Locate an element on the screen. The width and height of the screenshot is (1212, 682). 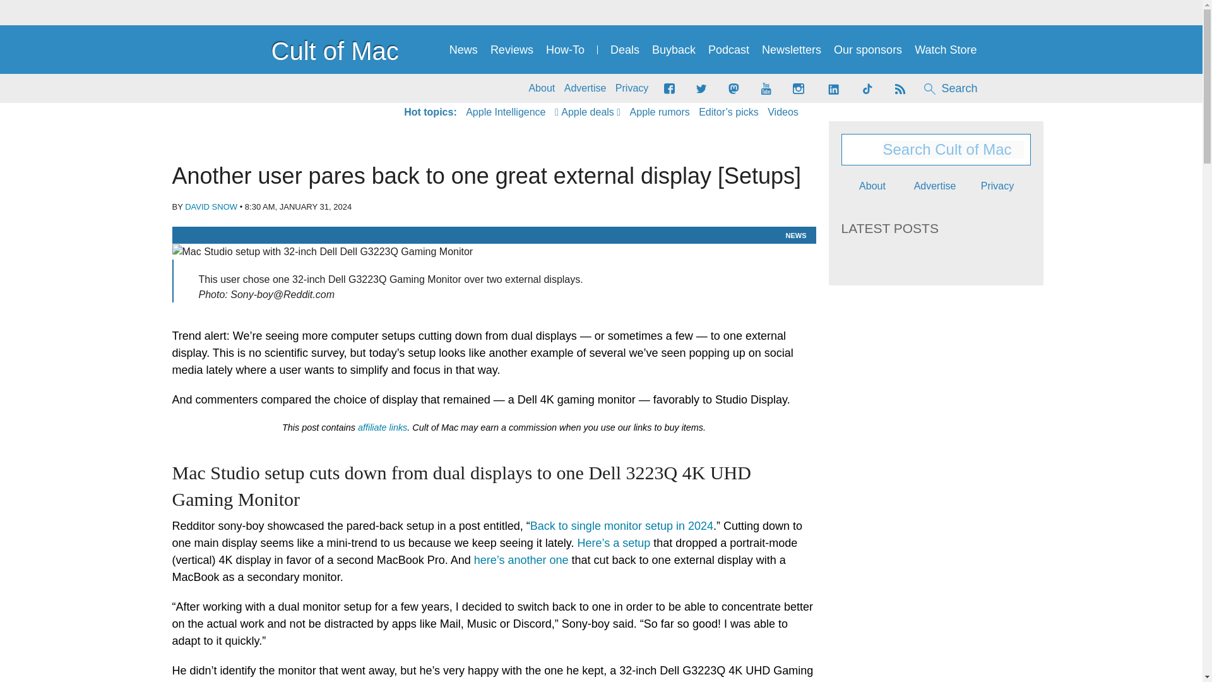
News is located at coordinates (463, 50).